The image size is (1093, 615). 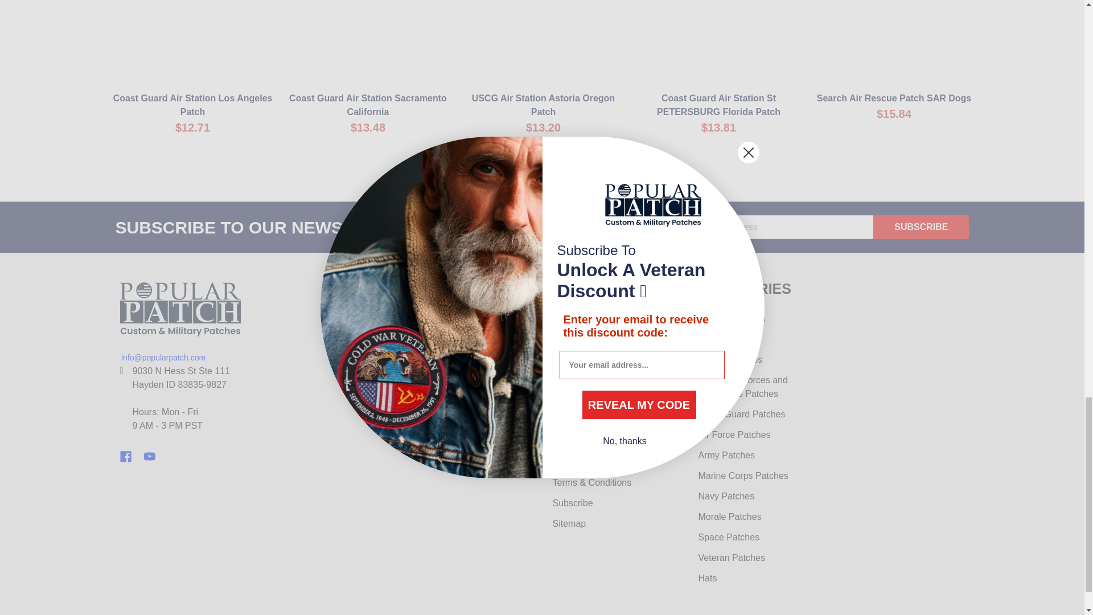 What do you see at coordinates (192, 42) in the screenshot?
I see `null` at bounding box center [192, 42].